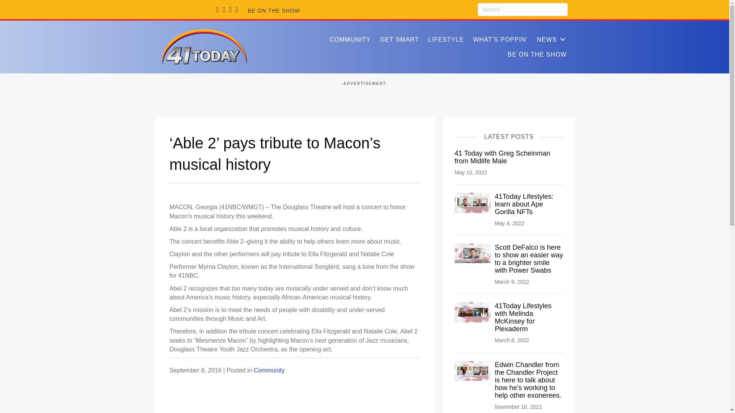  What do you see at coordinates (273, 11) in the screenshot?
I see `BE ON THE SHOW` at bounding box center [273, 11].